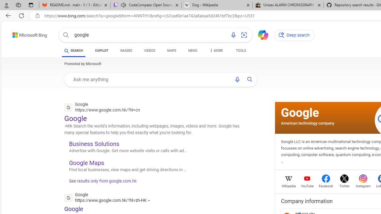 Image resolution: width=381 pixels, height=214 pixels. Describe the element at coordinates (326, 185) in the screenshot. I see `Facebook` at that location.